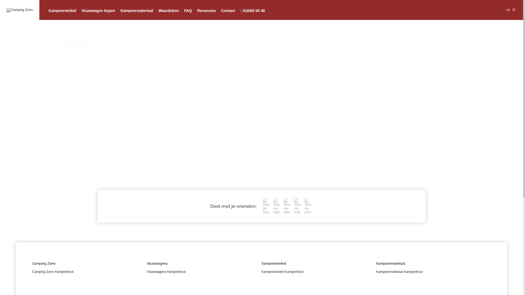  Describe the element at coordinates (508, 10) in the screenshot. I see `nl` at that location.